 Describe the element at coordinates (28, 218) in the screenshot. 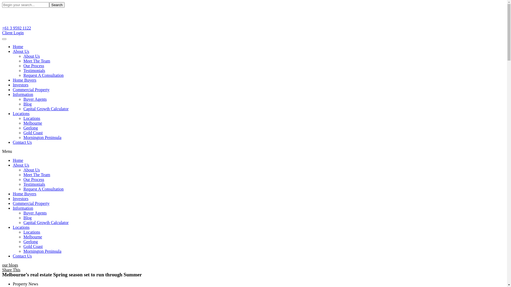

I see `Blog` at that location.